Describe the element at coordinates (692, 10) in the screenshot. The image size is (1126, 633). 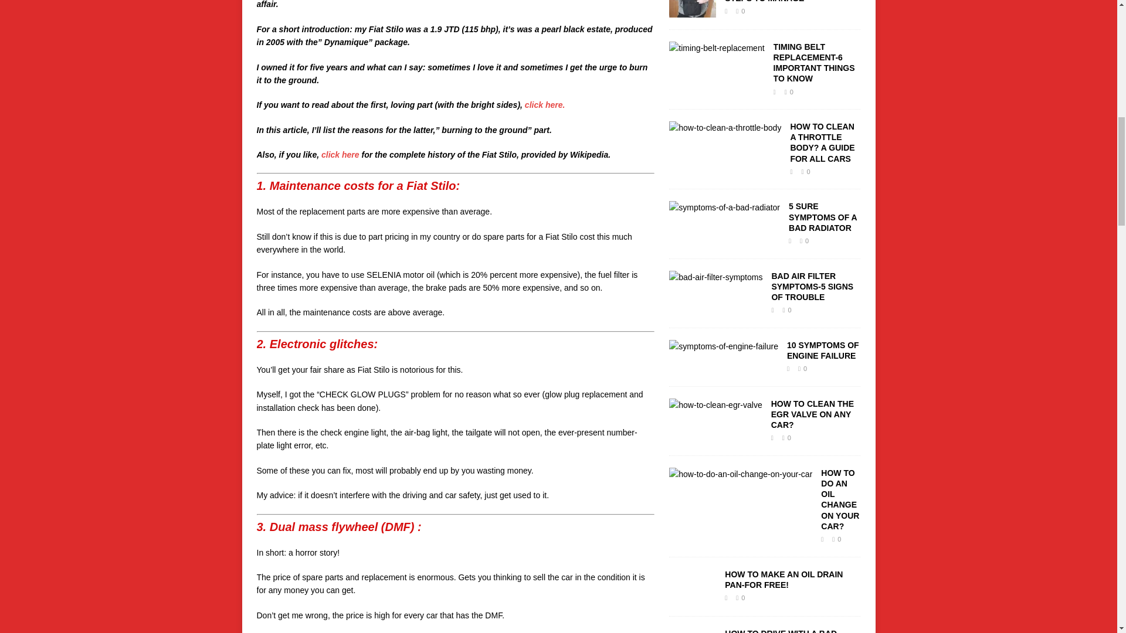
I see `FORGOT YOUR SMARTPHONE? 5 STEPS TO MANAGE` at that location.